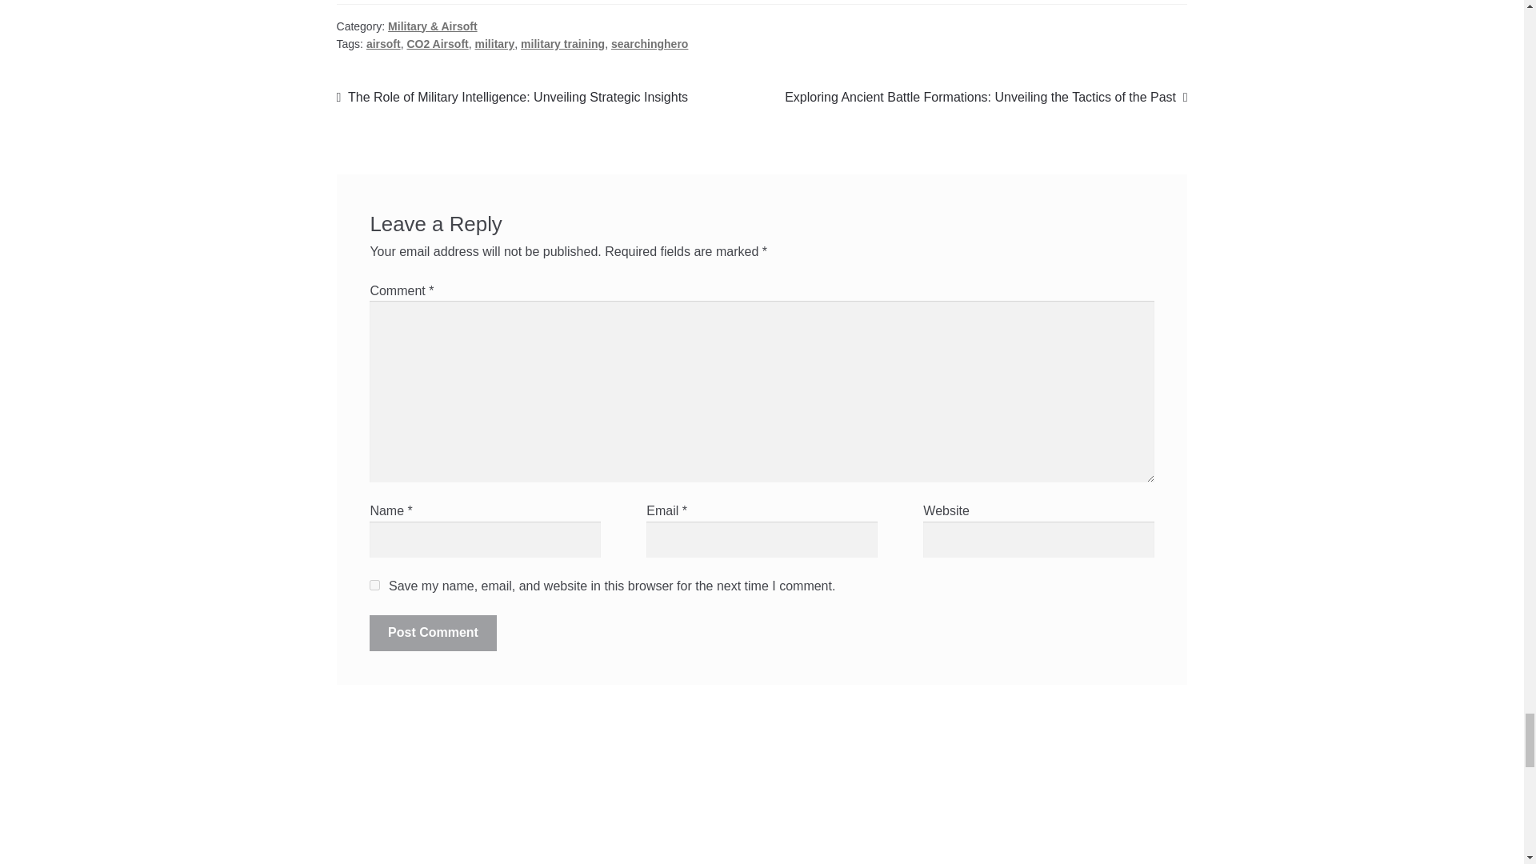 The image size is (1536, 864). What do you see at coordinates (433, 632) in the screenshot?
I see `Post Comment` at bounding box center [433, 632].